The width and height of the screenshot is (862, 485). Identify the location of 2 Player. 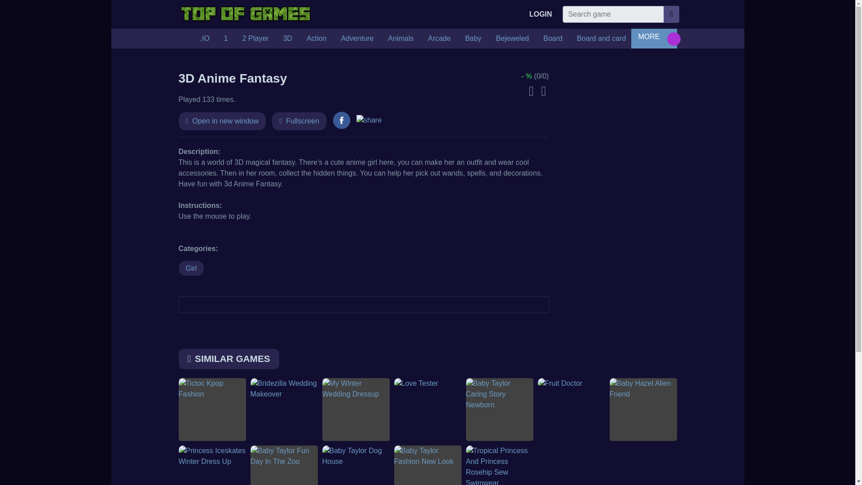
(255, 38).